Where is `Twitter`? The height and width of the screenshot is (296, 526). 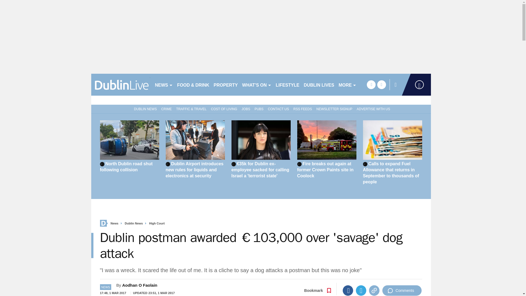
Twitter is located at coordinates (361, 291).